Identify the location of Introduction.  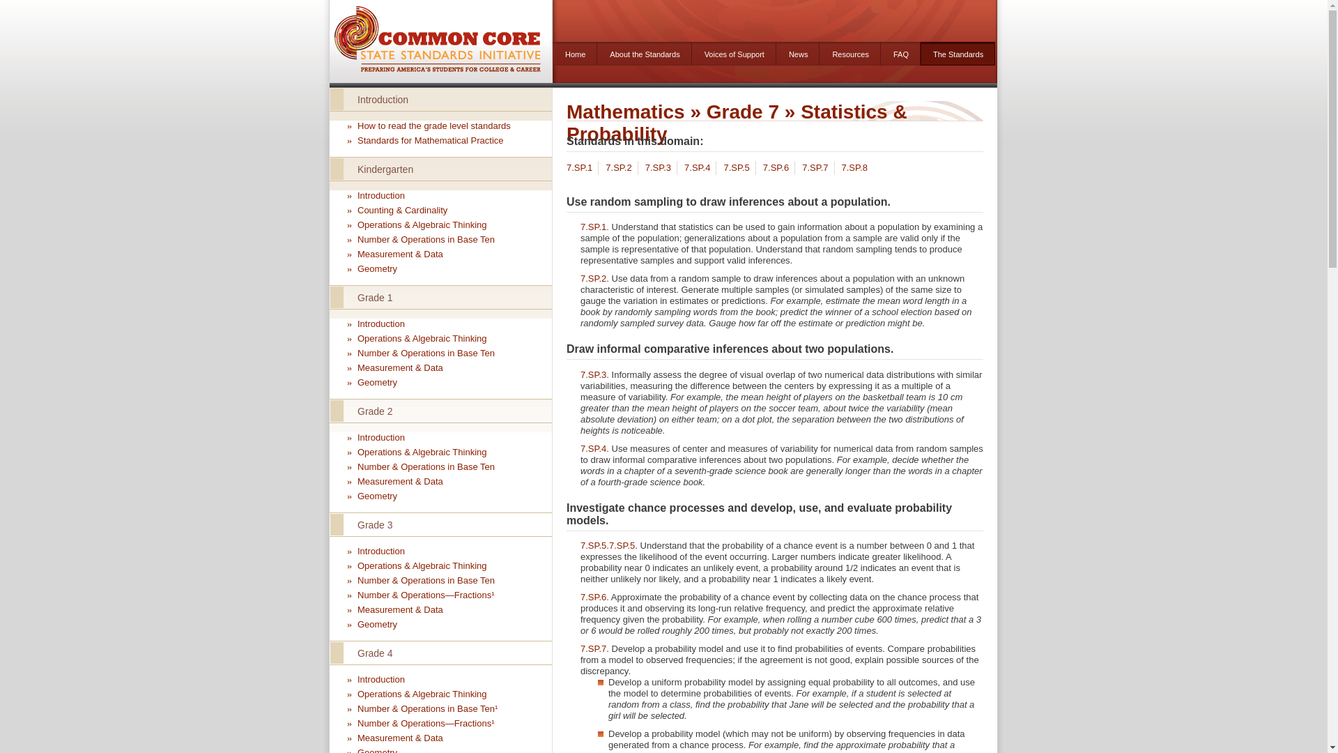
(440, 99).